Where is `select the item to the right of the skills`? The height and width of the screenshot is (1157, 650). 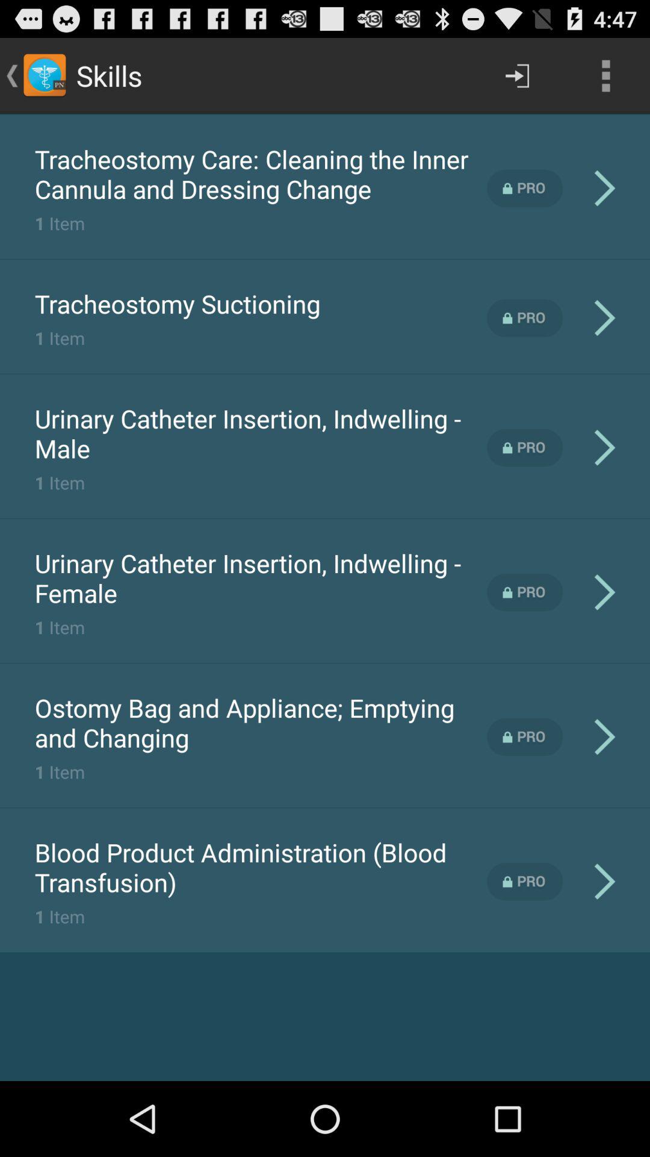
select the item to the right of the skills is located at coordinates (517, 76).